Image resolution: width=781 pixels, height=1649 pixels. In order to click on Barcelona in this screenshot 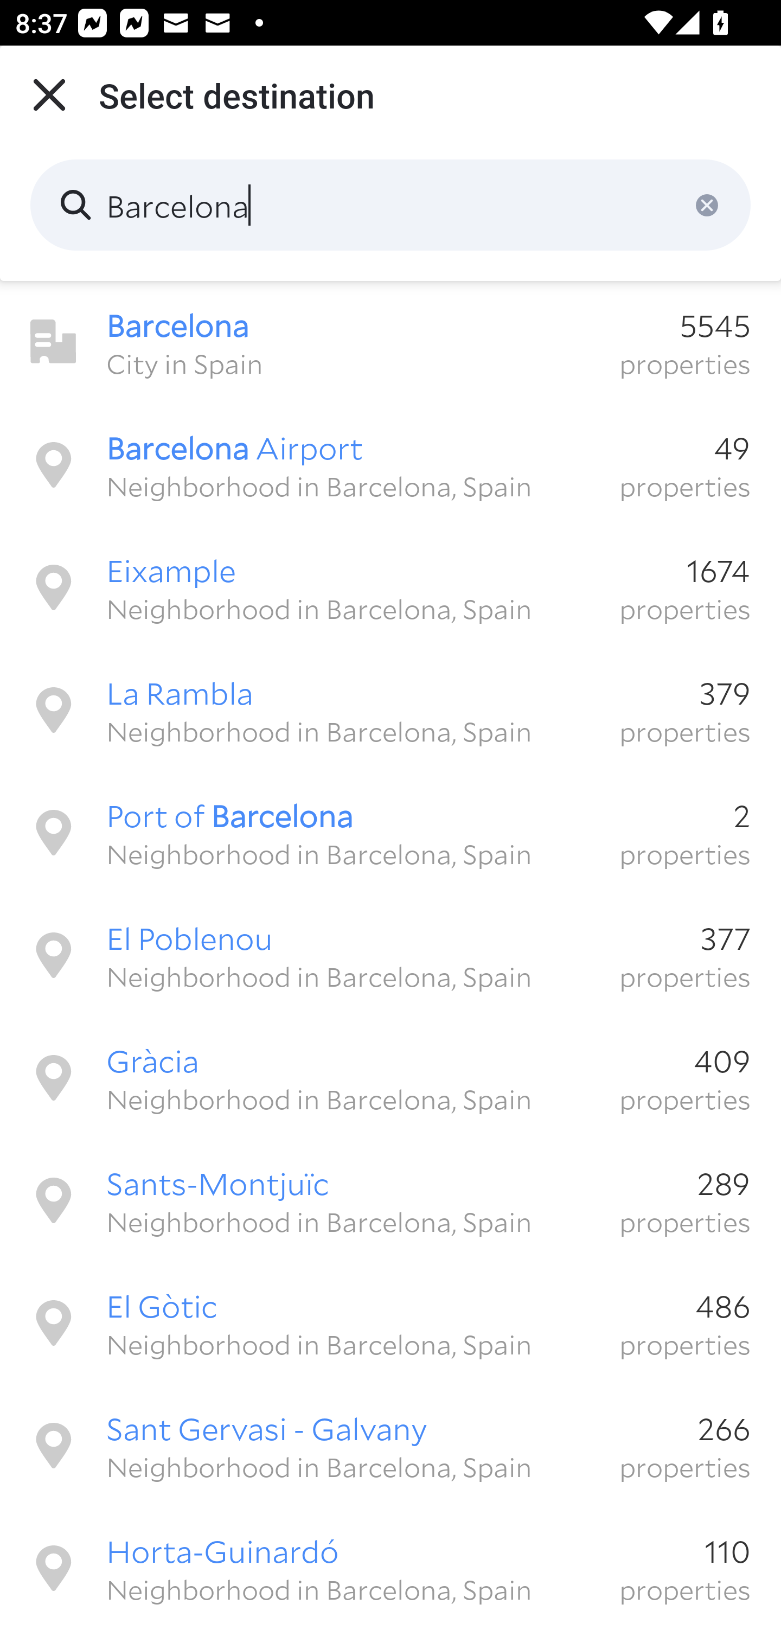, I will do `click(390, 205)`.